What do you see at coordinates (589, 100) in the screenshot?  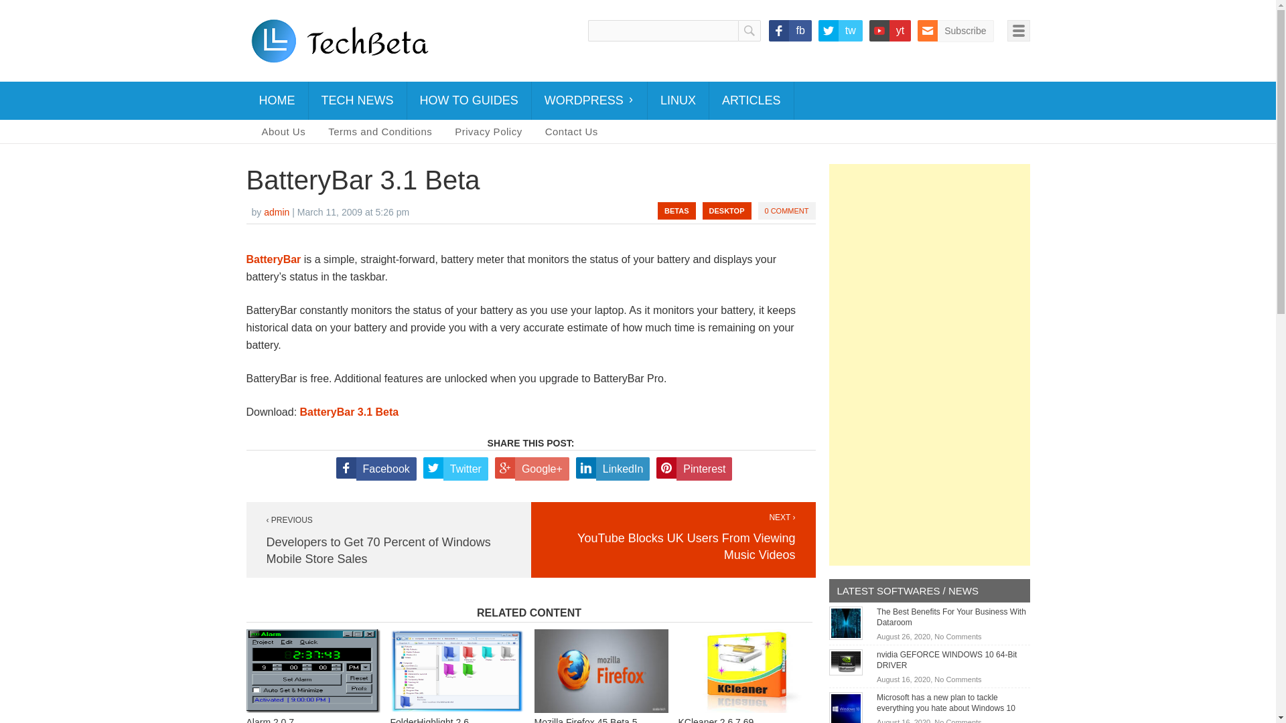 I see `WORDPRESS` at bounding box center [589, 100].